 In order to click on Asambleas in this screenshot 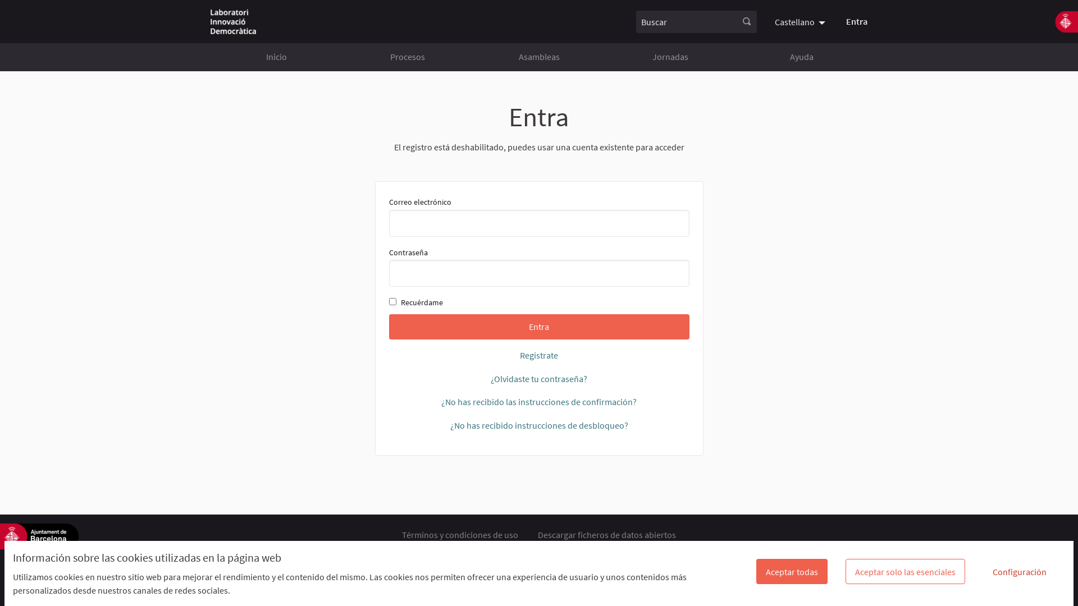, I will do `click(539, 57)`.